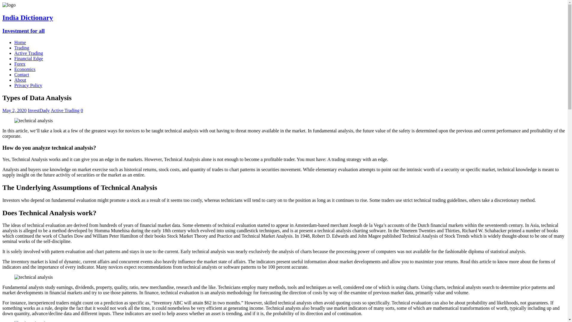  I want to click on May 2, 2020, so click(14, 110).